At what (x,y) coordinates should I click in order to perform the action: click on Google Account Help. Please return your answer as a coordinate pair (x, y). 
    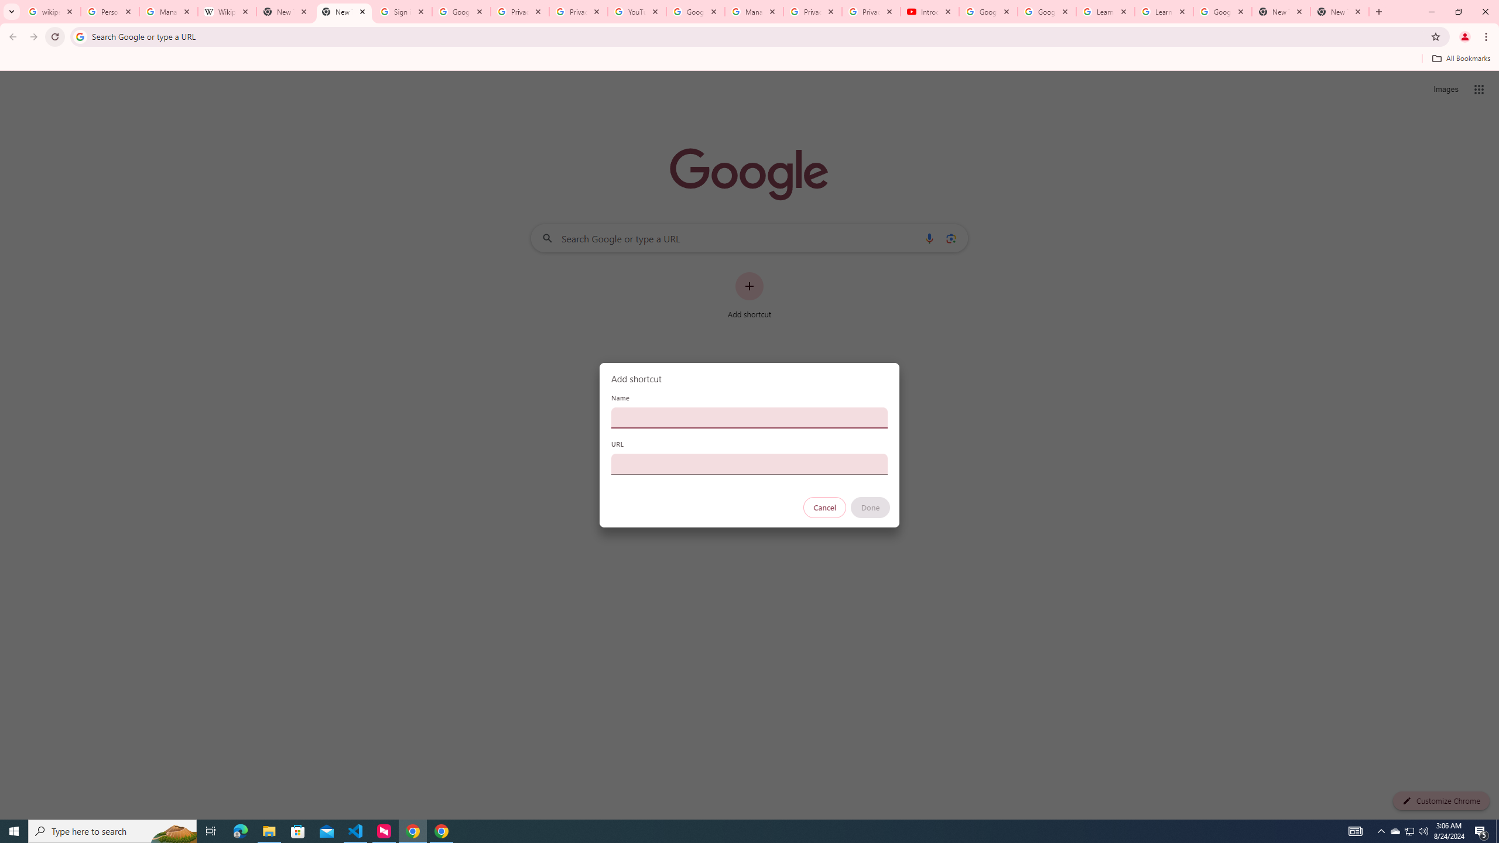
    Looking at the image, I should click on (1046, 12).